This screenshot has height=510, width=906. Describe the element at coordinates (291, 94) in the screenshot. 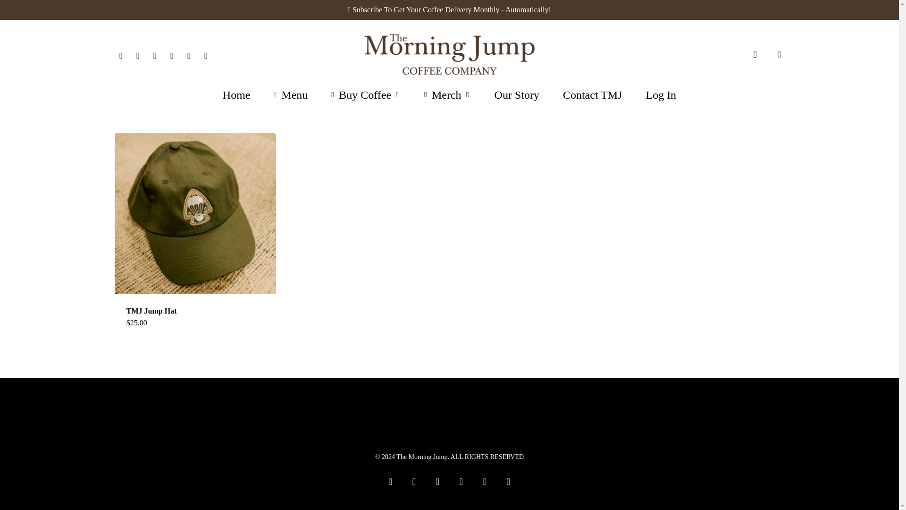

I see `Menu` at that location.